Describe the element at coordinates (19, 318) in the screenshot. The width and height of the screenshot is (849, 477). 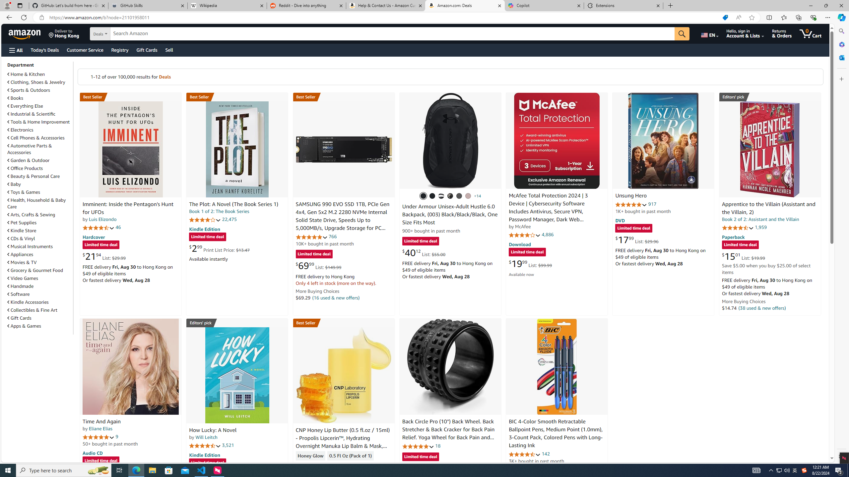
I see `Gift Cards` at that location.